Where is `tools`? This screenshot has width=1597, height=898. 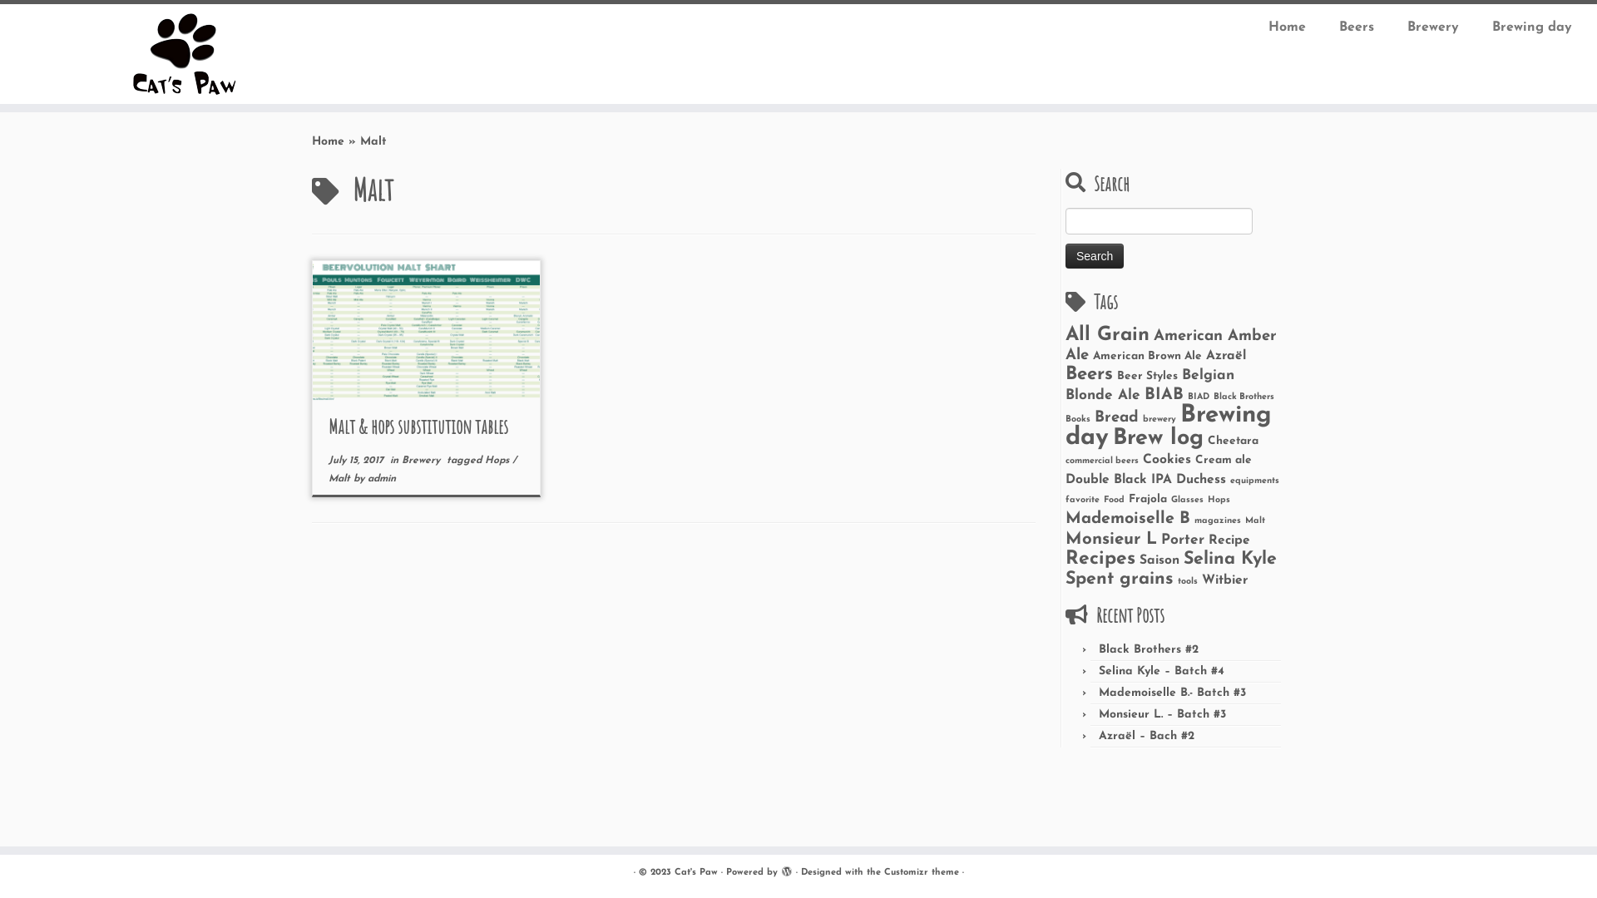
tools is located at coordinates (1188, 582).